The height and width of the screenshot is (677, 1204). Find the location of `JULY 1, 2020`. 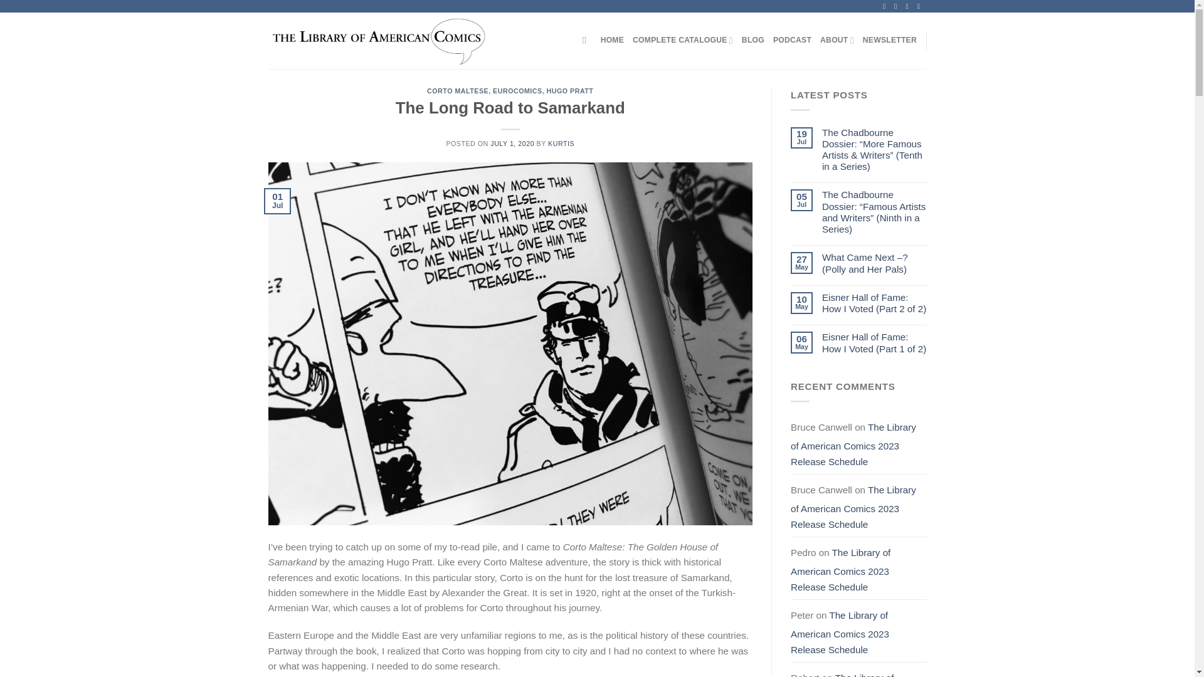

JULY 1, 2020 is located at coordinates (512, 143).